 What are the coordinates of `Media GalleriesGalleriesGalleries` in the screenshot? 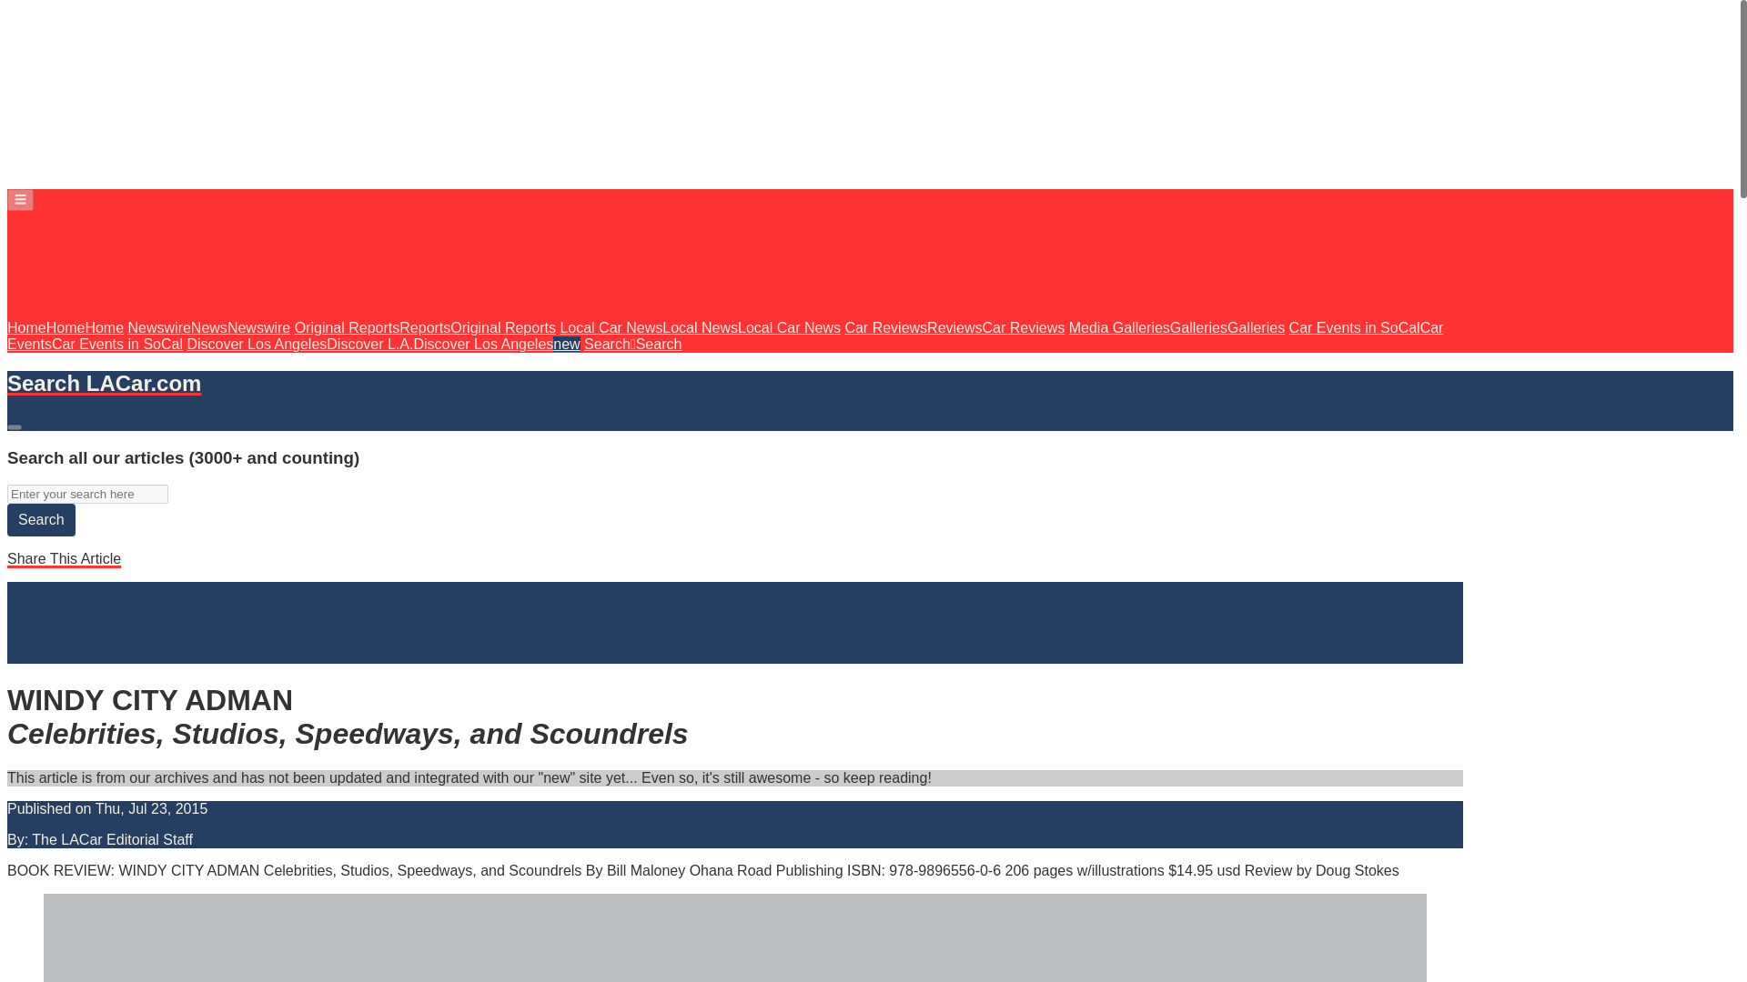 It's located at (1176, 327).